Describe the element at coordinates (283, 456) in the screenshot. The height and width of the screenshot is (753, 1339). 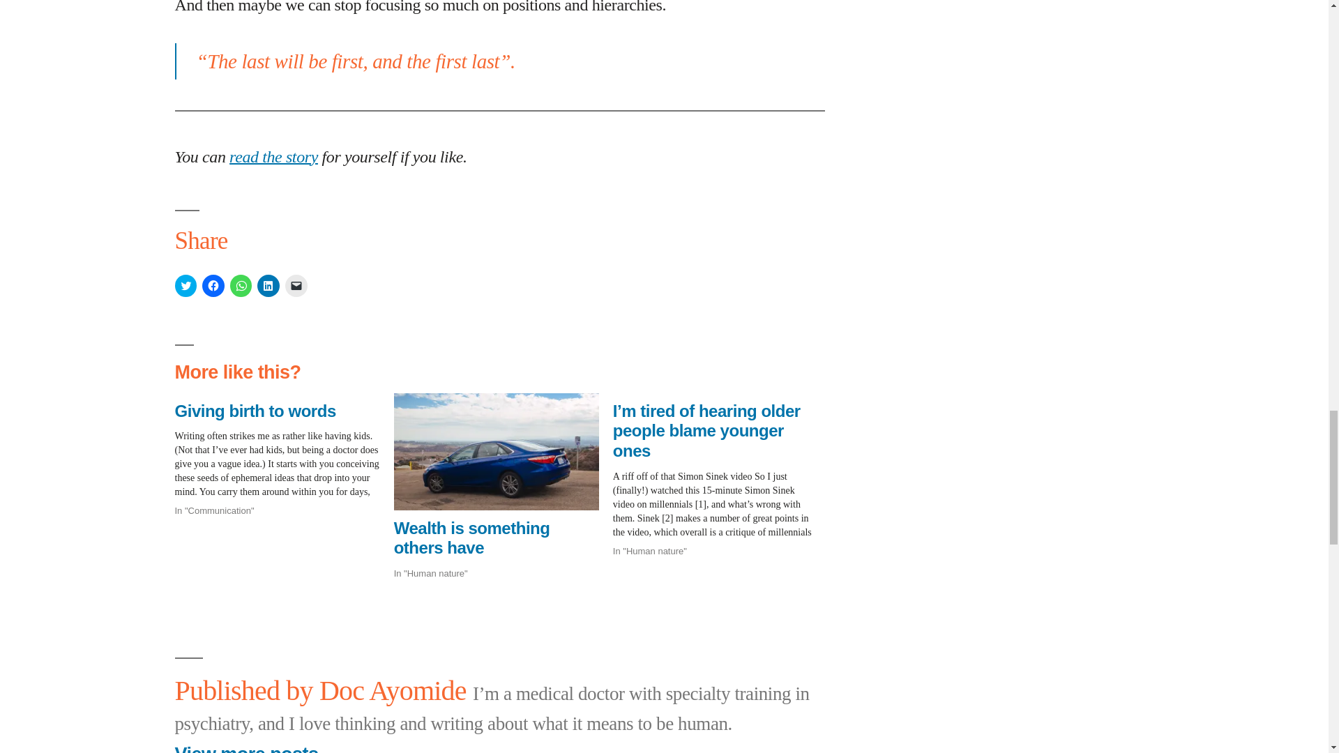
I see `Giving birth to words` at that location.